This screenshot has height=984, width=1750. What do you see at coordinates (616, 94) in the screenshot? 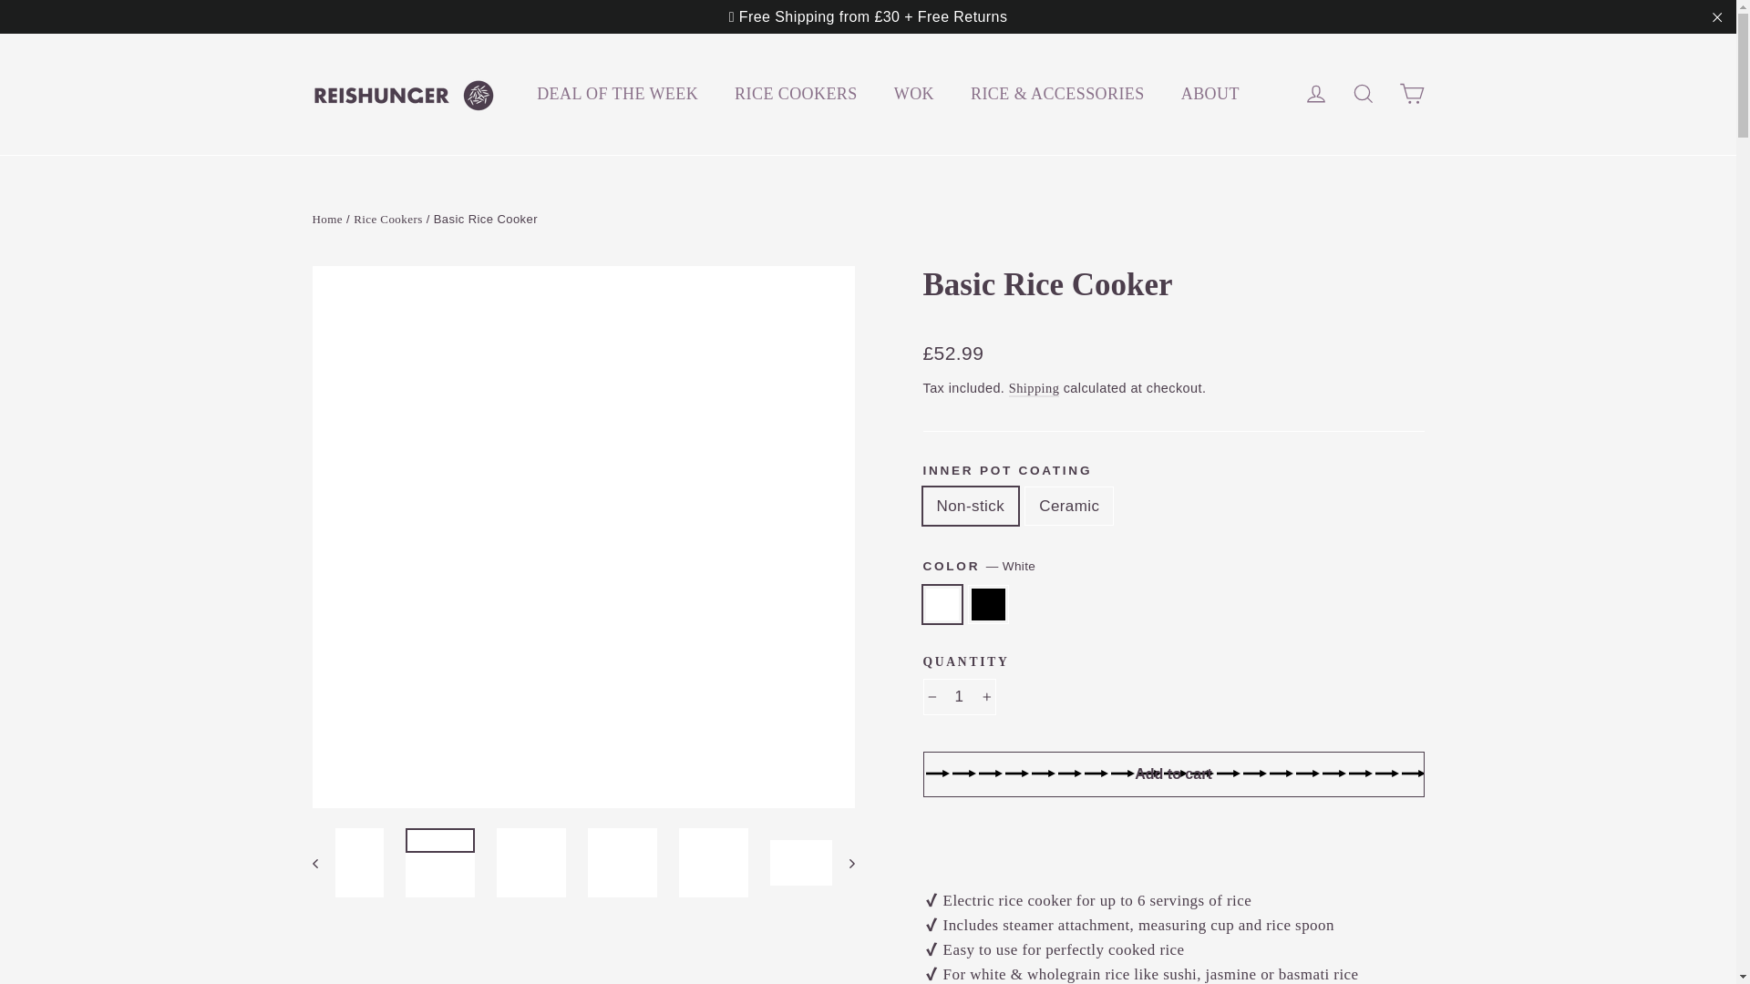
I see `DEAL OF THE WEEK` at bounding box center [616, 94].